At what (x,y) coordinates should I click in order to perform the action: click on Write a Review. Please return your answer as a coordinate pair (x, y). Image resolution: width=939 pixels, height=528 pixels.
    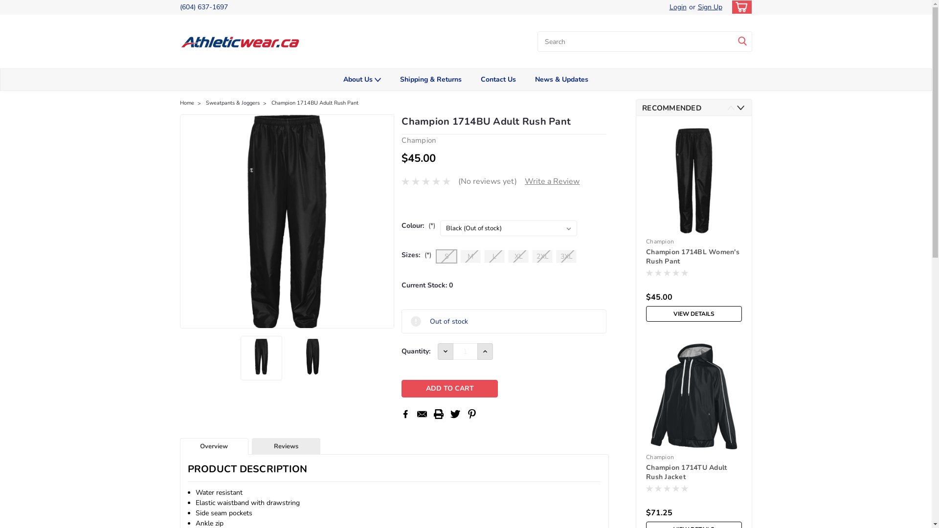
    Looking at the image, I should click on (552, 181).